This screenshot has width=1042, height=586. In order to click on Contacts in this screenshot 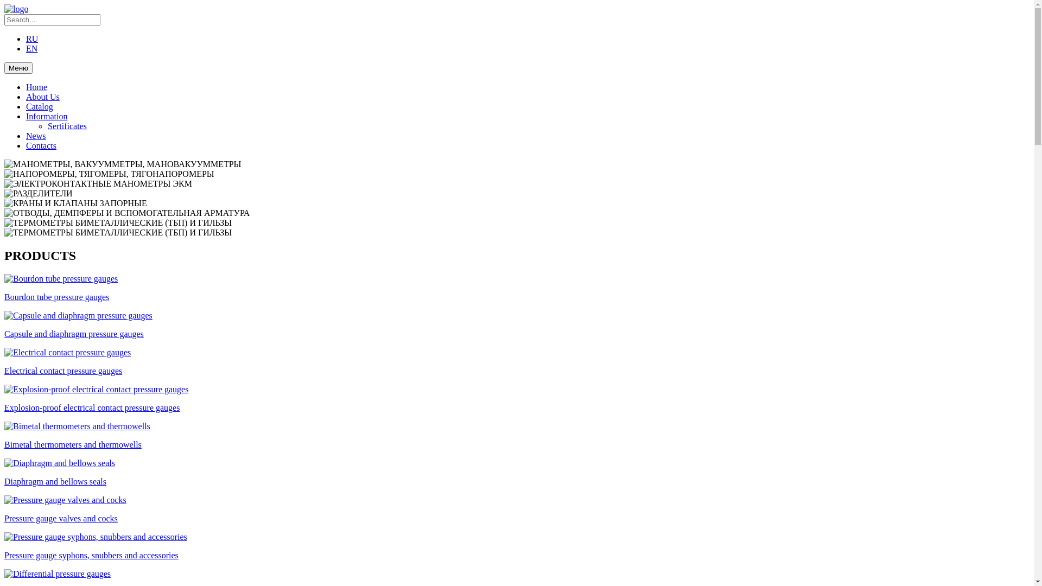, I will do `click(41, 145)`.